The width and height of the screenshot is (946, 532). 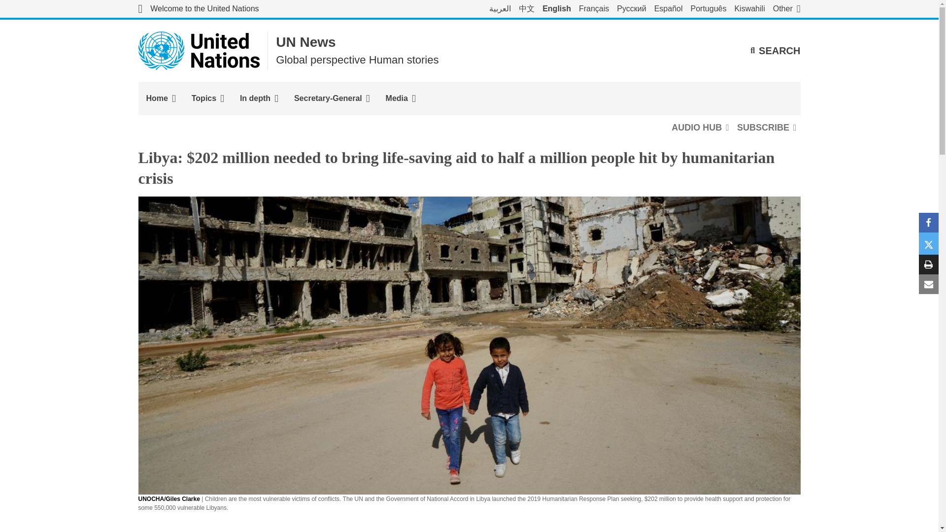 I want to click on SEARCH, so click(x=775, y=50).